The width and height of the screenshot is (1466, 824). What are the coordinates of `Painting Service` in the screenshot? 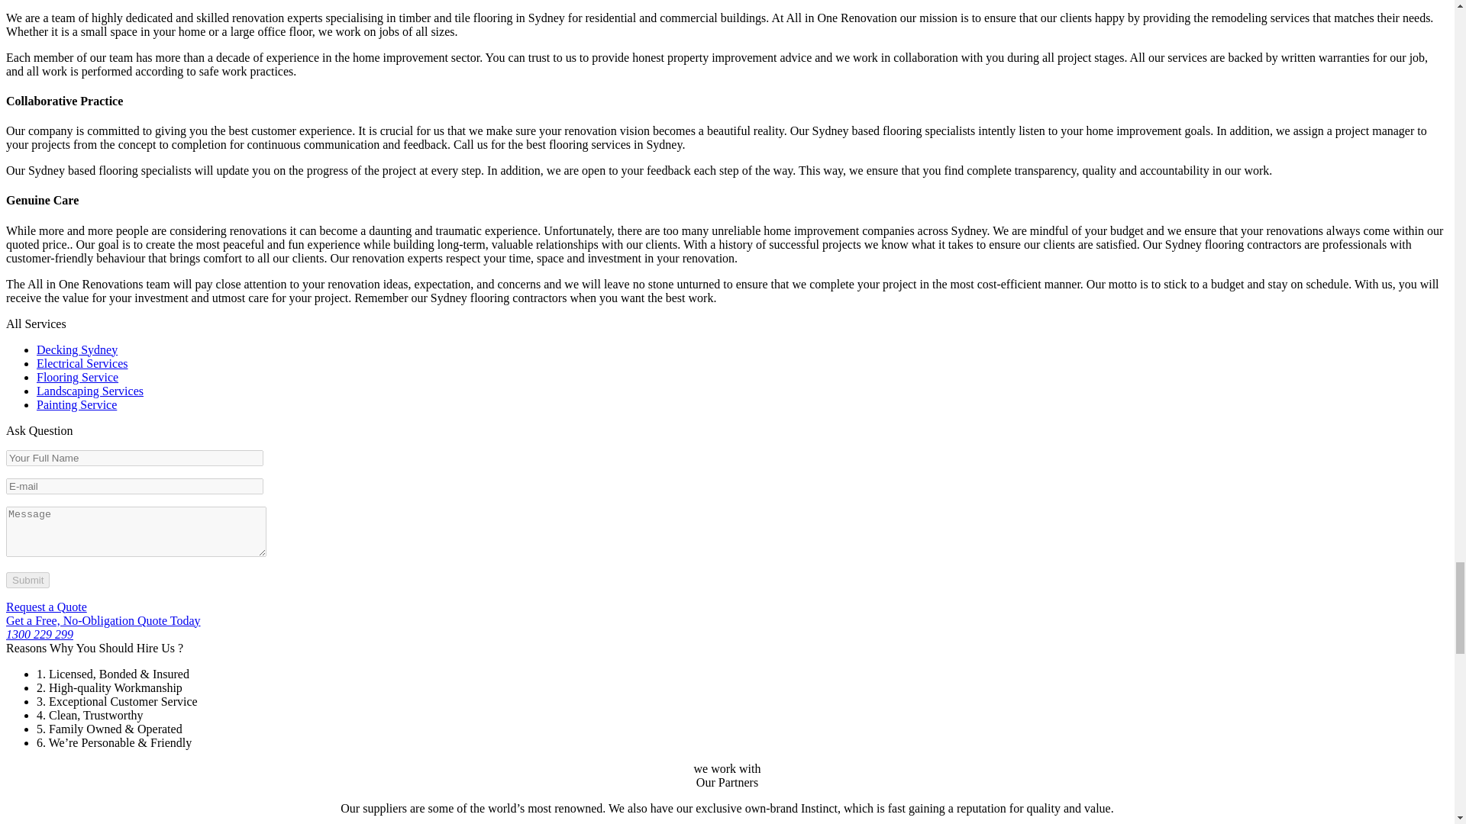 It's located at (76, 404).